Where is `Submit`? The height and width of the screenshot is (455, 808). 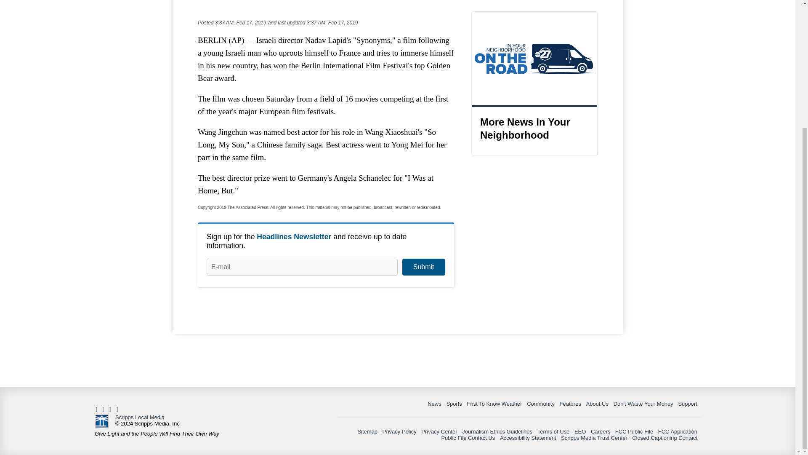 Submit is located at coordinates (423, 267).